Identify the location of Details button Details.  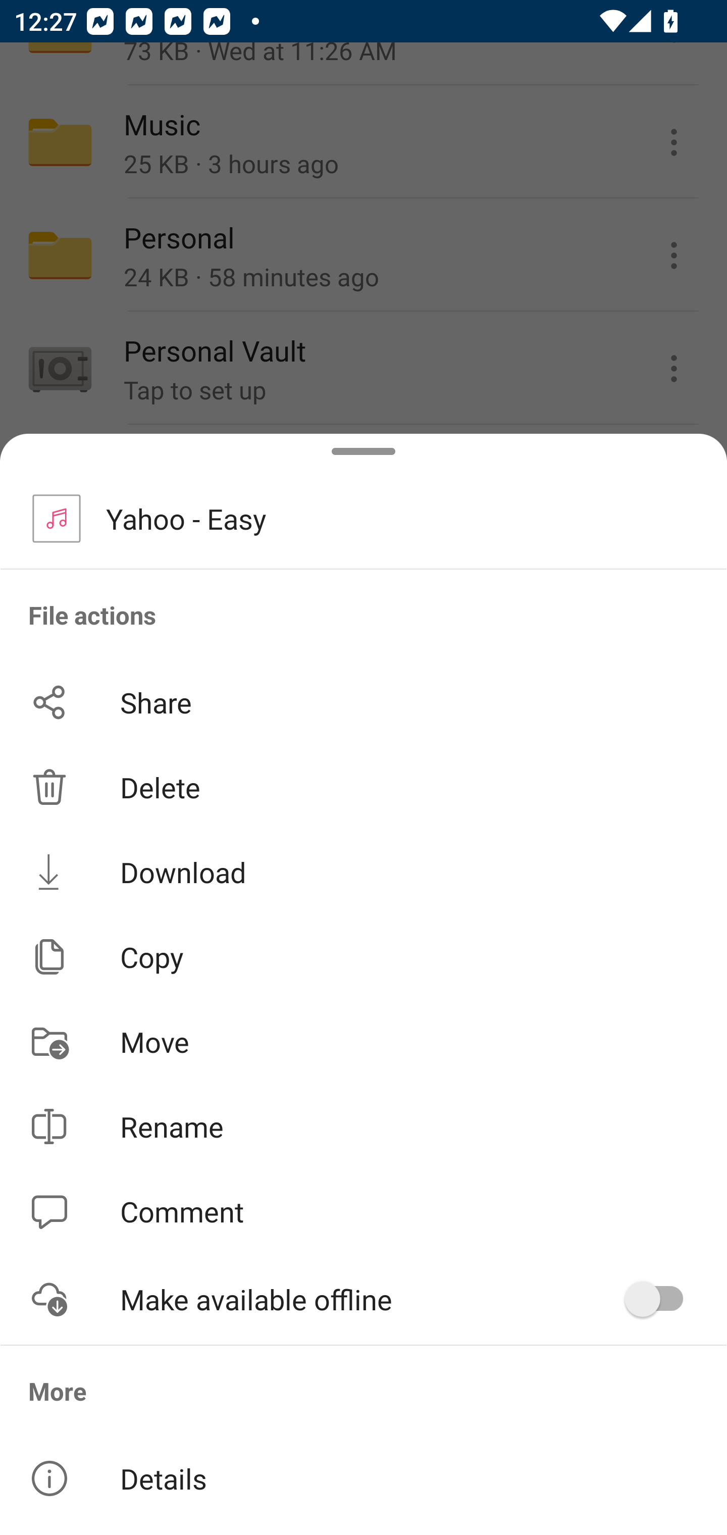
(363, 1478).